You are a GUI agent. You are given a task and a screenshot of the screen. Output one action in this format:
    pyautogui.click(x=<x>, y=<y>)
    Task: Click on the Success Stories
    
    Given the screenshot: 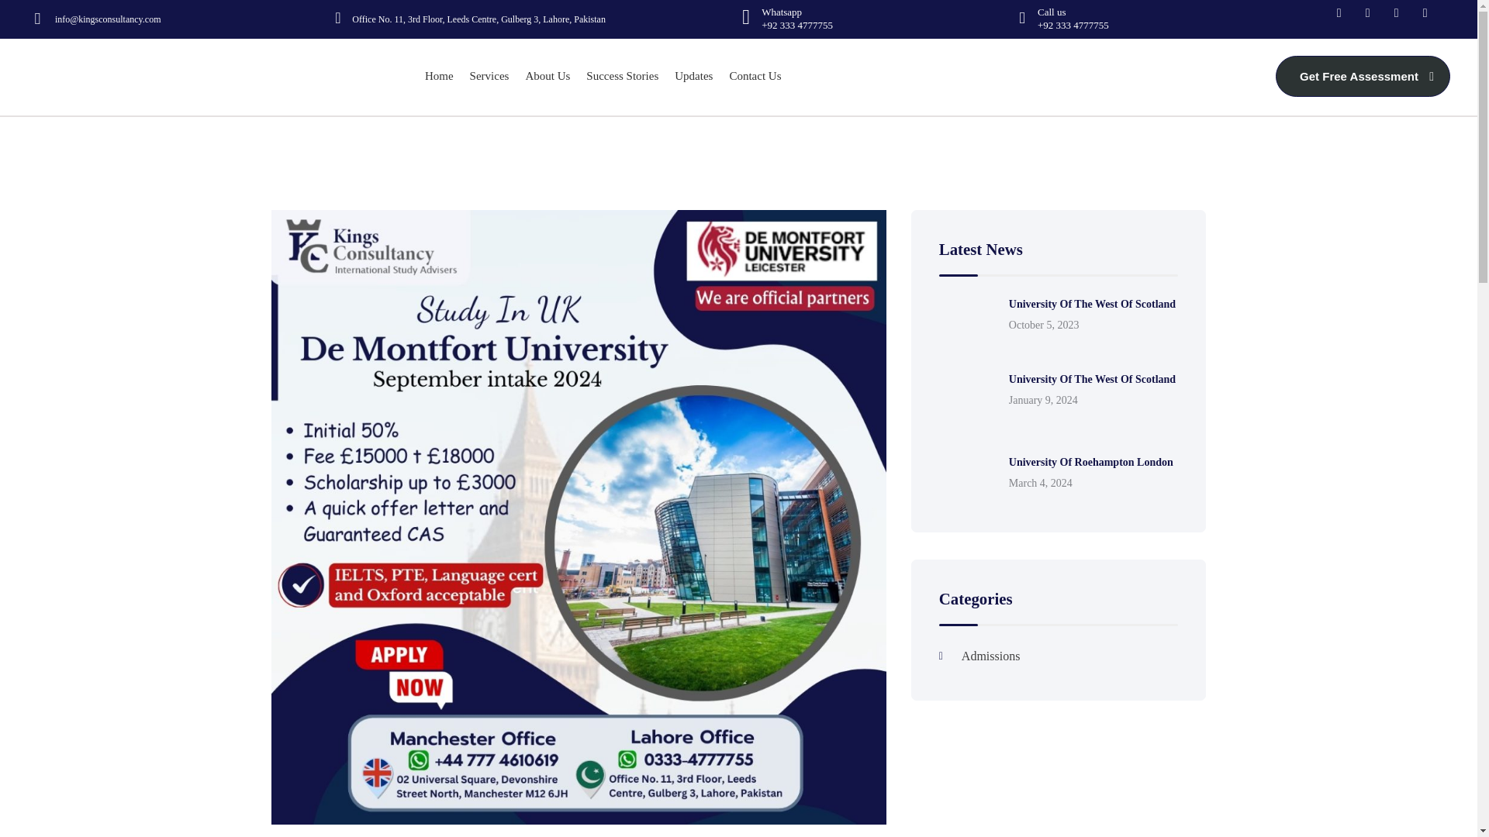 What is the action you would take?
    pyautogui.click(x=617, y=76)
    